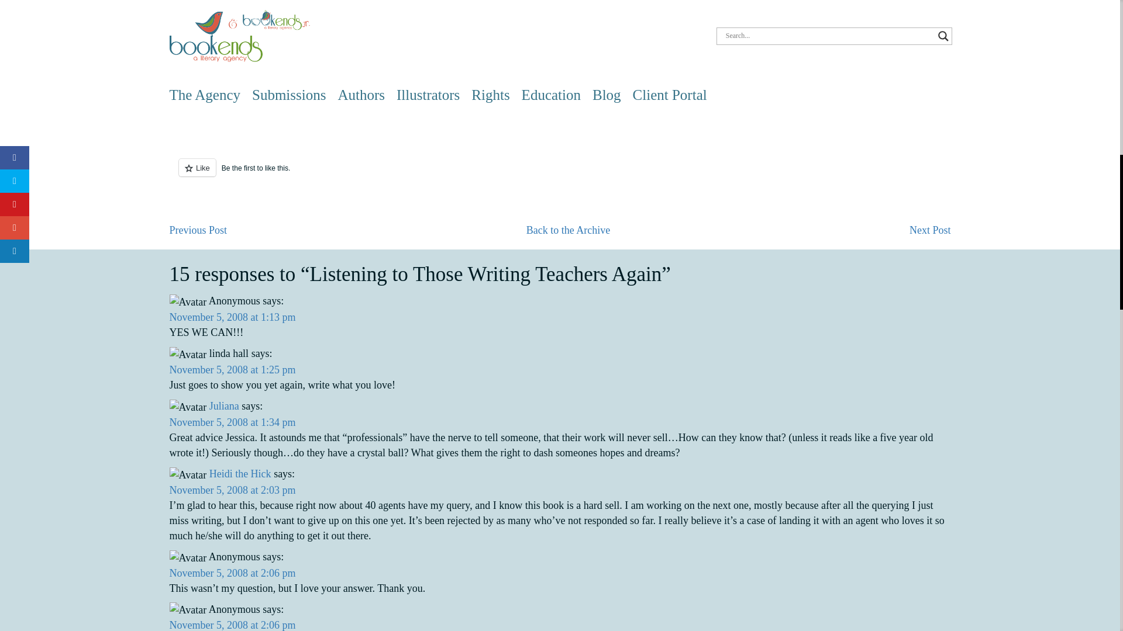 This screenshot has width=1123, height=631. I want to click on Click to share on LinkedIn, so click(234, 108).